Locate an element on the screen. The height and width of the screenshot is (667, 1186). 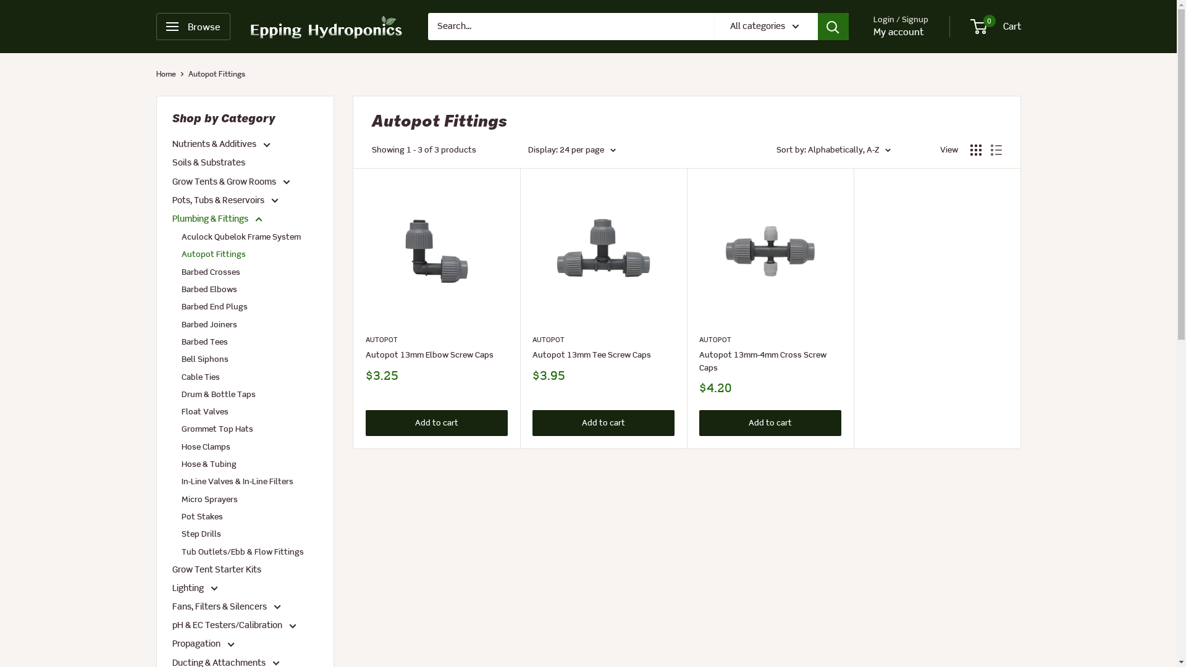
Grommet Top Hats is located at coordinates (250, 429).